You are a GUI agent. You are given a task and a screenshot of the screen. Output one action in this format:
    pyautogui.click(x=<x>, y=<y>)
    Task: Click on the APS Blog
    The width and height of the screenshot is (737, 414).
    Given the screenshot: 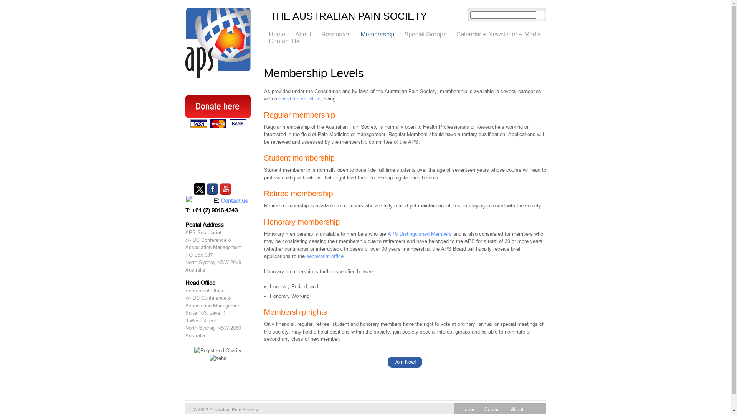 What is the action you would take?
    pyautogui.click(x=218, y=172)
    